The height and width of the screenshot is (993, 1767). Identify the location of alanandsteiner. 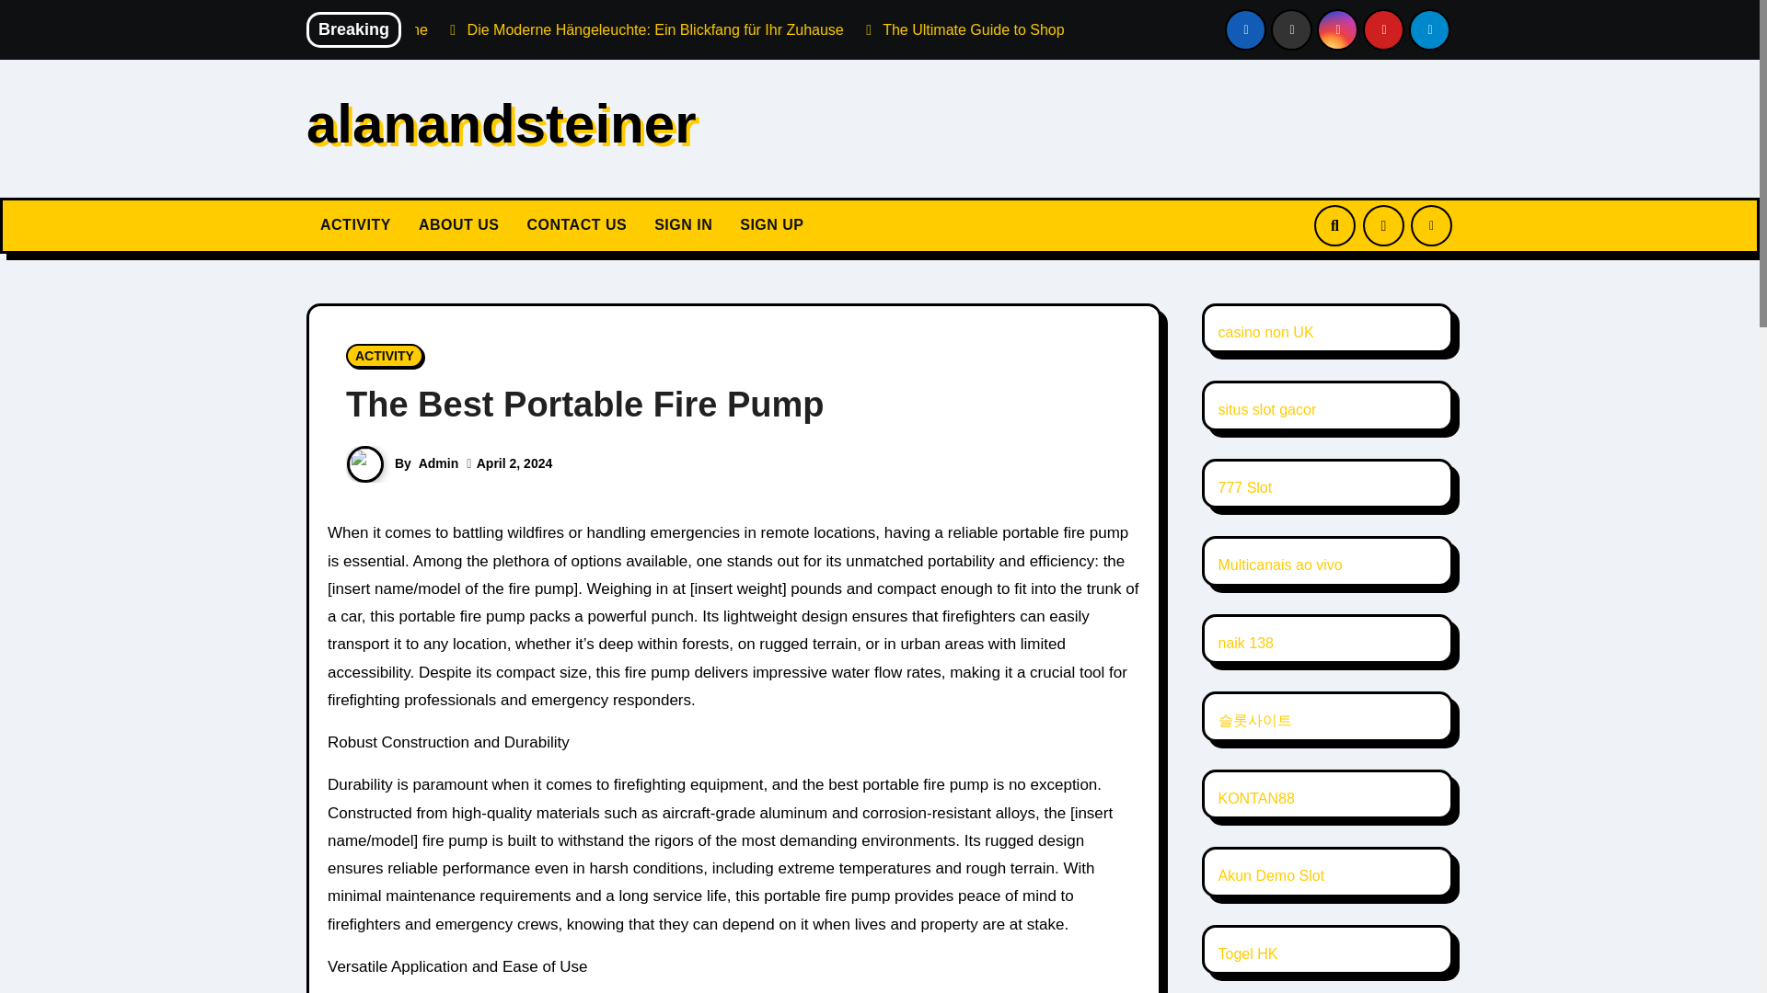
(501, 123).